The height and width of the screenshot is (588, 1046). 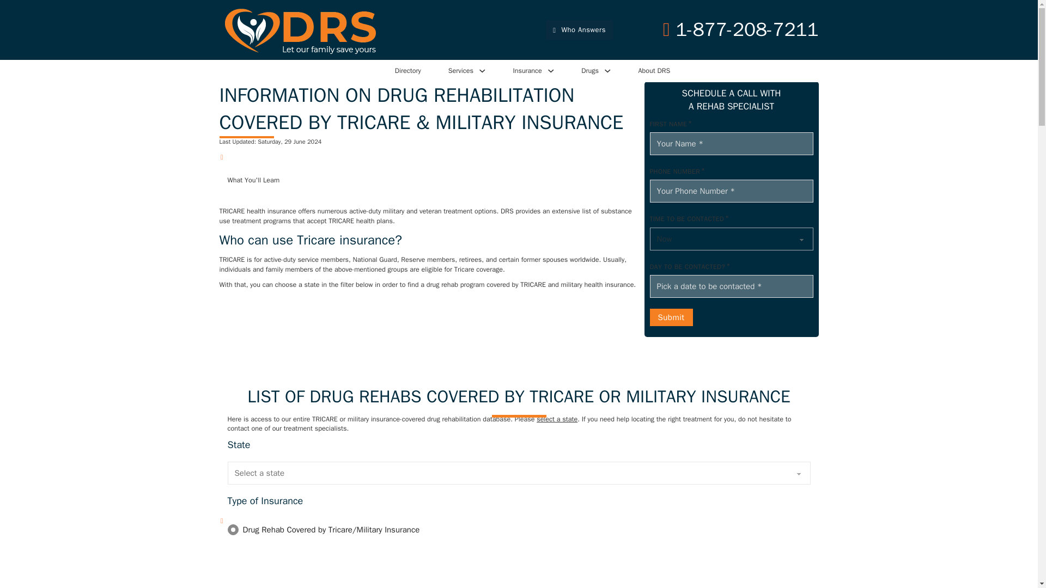 I want to click on Insurance, so click(x=527, y=71).